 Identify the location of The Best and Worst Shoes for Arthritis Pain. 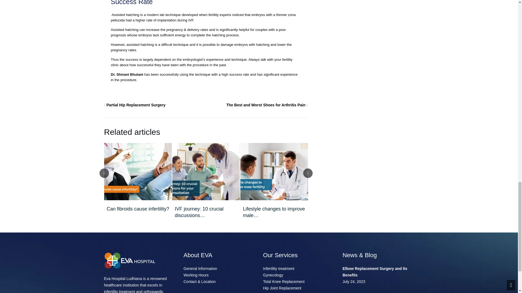
(266, 105).